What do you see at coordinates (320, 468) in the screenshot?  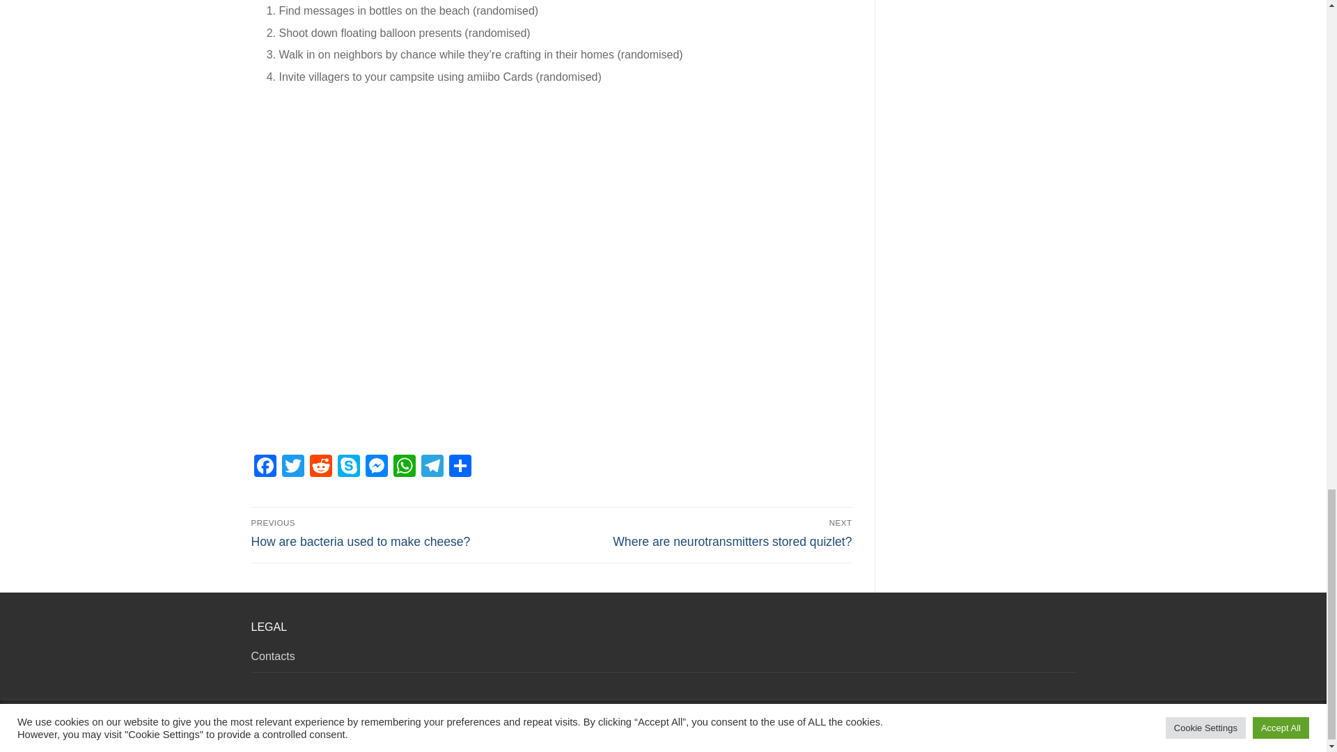 I see `Reddit` at bounding box center [320, 468].